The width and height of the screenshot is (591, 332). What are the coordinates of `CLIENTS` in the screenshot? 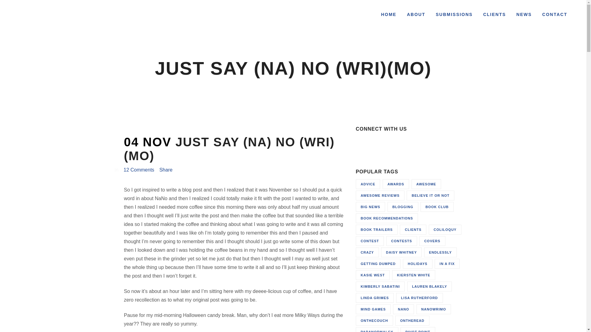 It's located at (494, 15).